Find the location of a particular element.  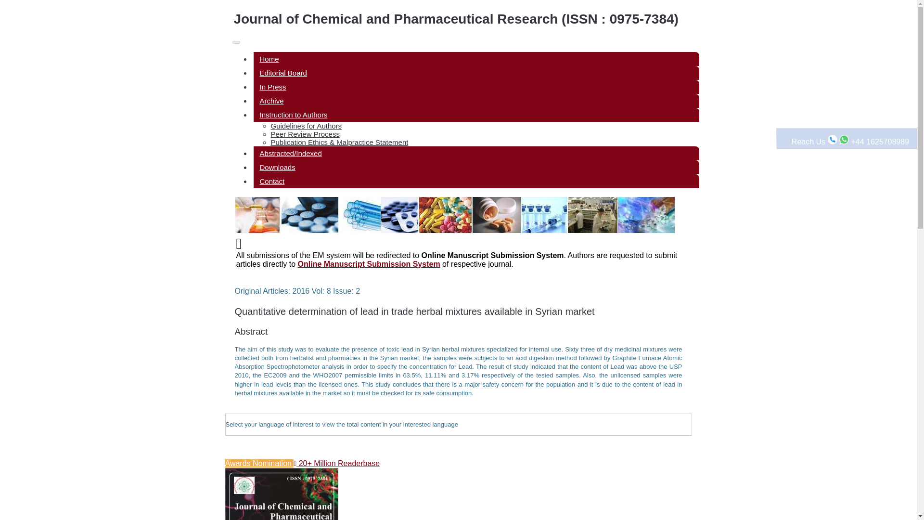

Downloads is located at coordinates (475, 167).